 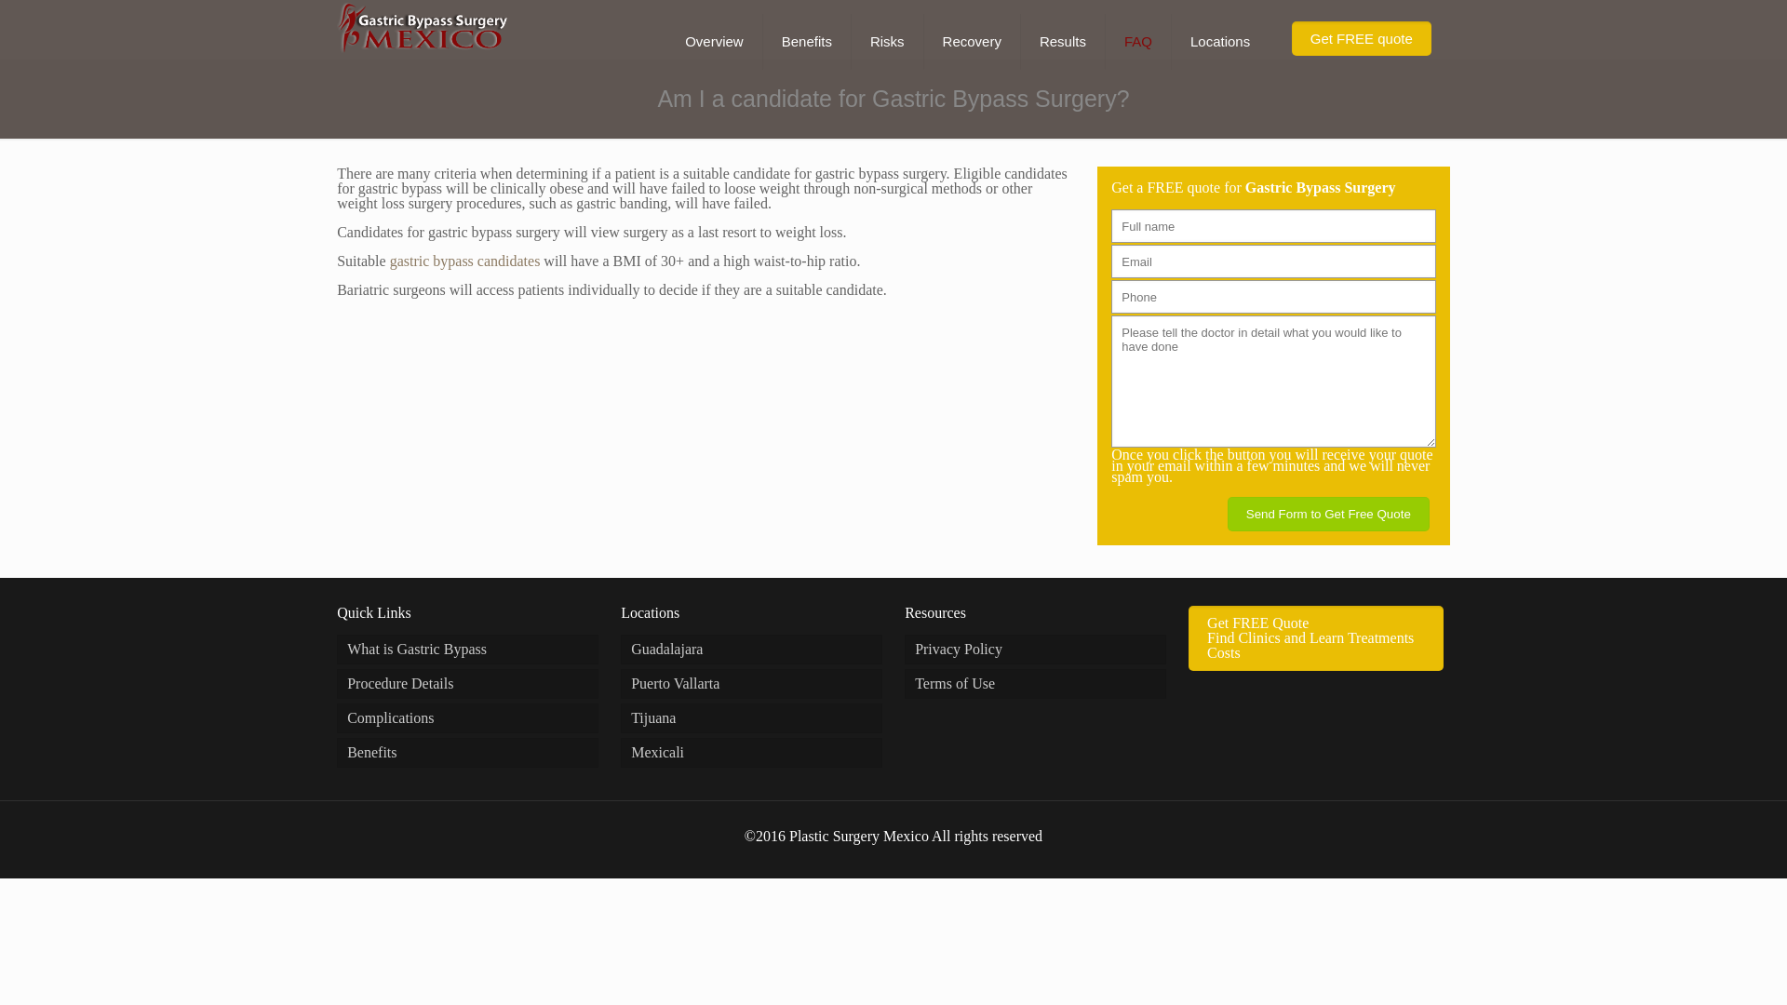 I want to click on Send Form to Get Free Quote, so click(x=1316, y=638).